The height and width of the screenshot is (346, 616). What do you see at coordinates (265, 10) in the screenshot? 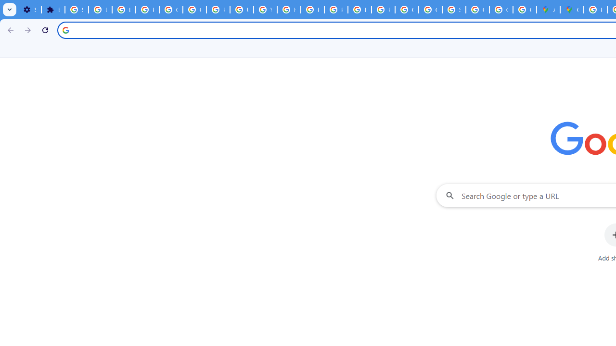
I see `YouTube` at bounding box center [265, 10].